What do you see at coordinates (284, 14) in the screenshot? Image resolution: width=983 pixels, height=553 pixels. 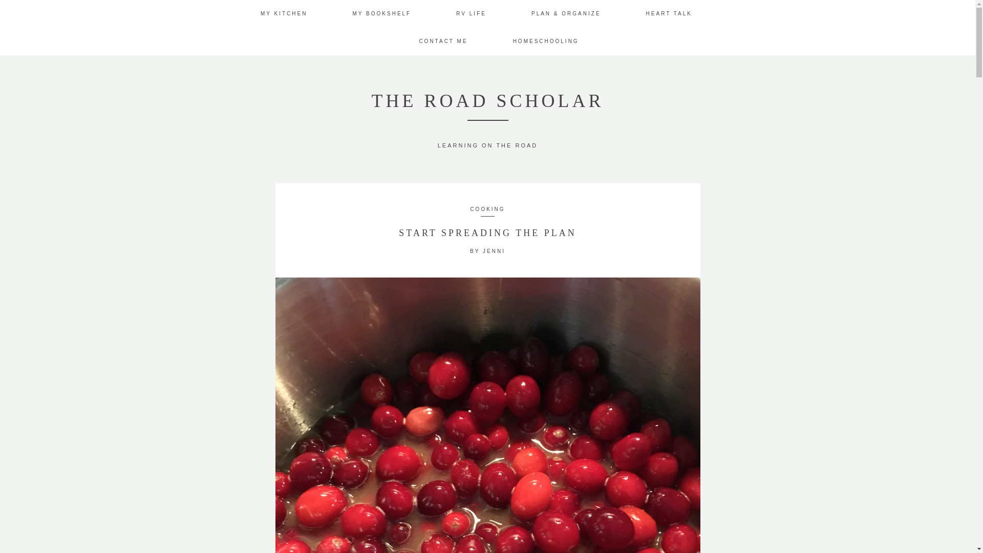 I see `MY KITCHEN` at bounding box center [284, 14].